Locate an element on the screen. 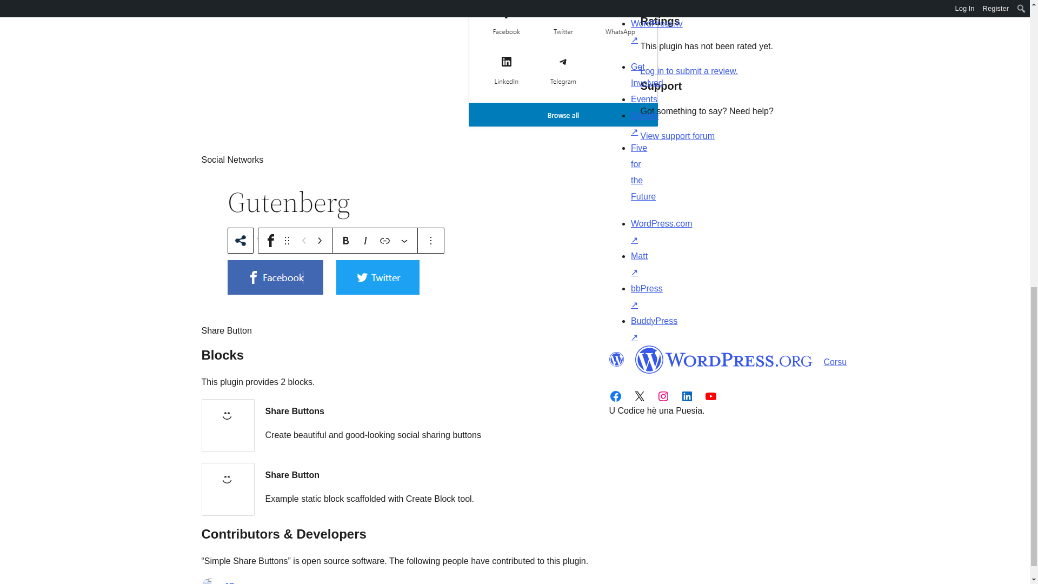  WordPress.org is located at coordinates (616, 360).